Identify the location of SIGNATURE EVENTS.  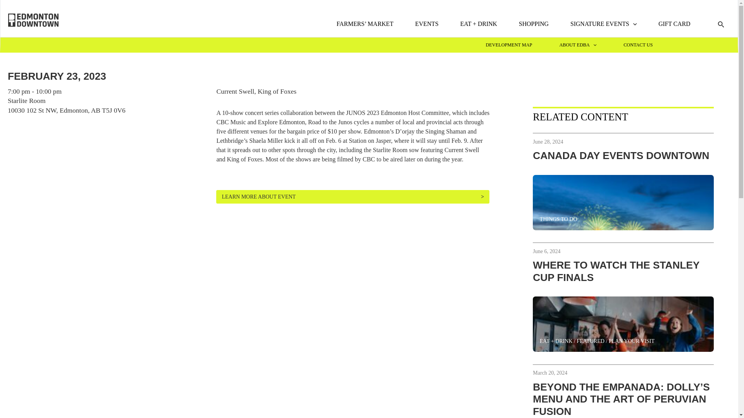
(604, 24).